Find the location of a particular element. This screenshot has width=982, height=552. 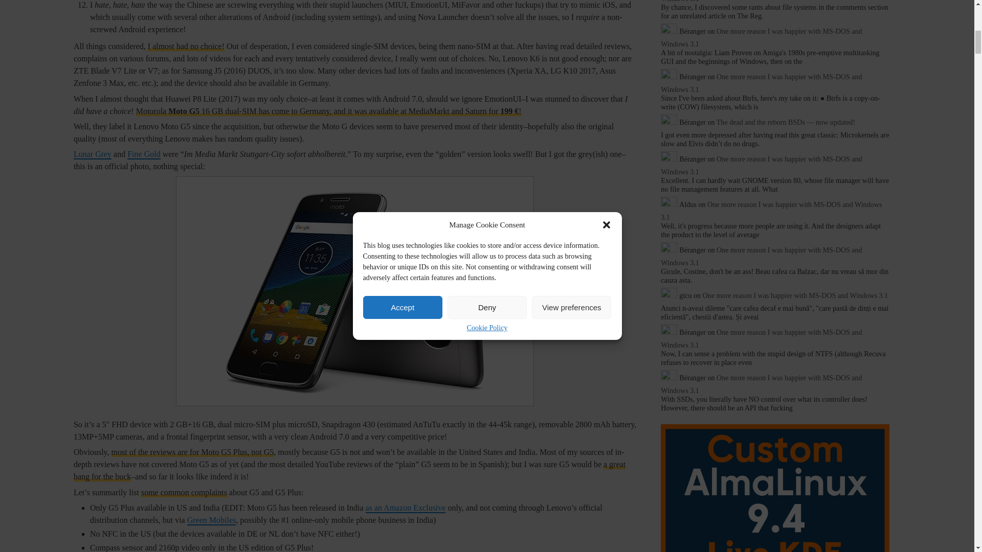

Green Mobiles is located at coordinates (212, 520).